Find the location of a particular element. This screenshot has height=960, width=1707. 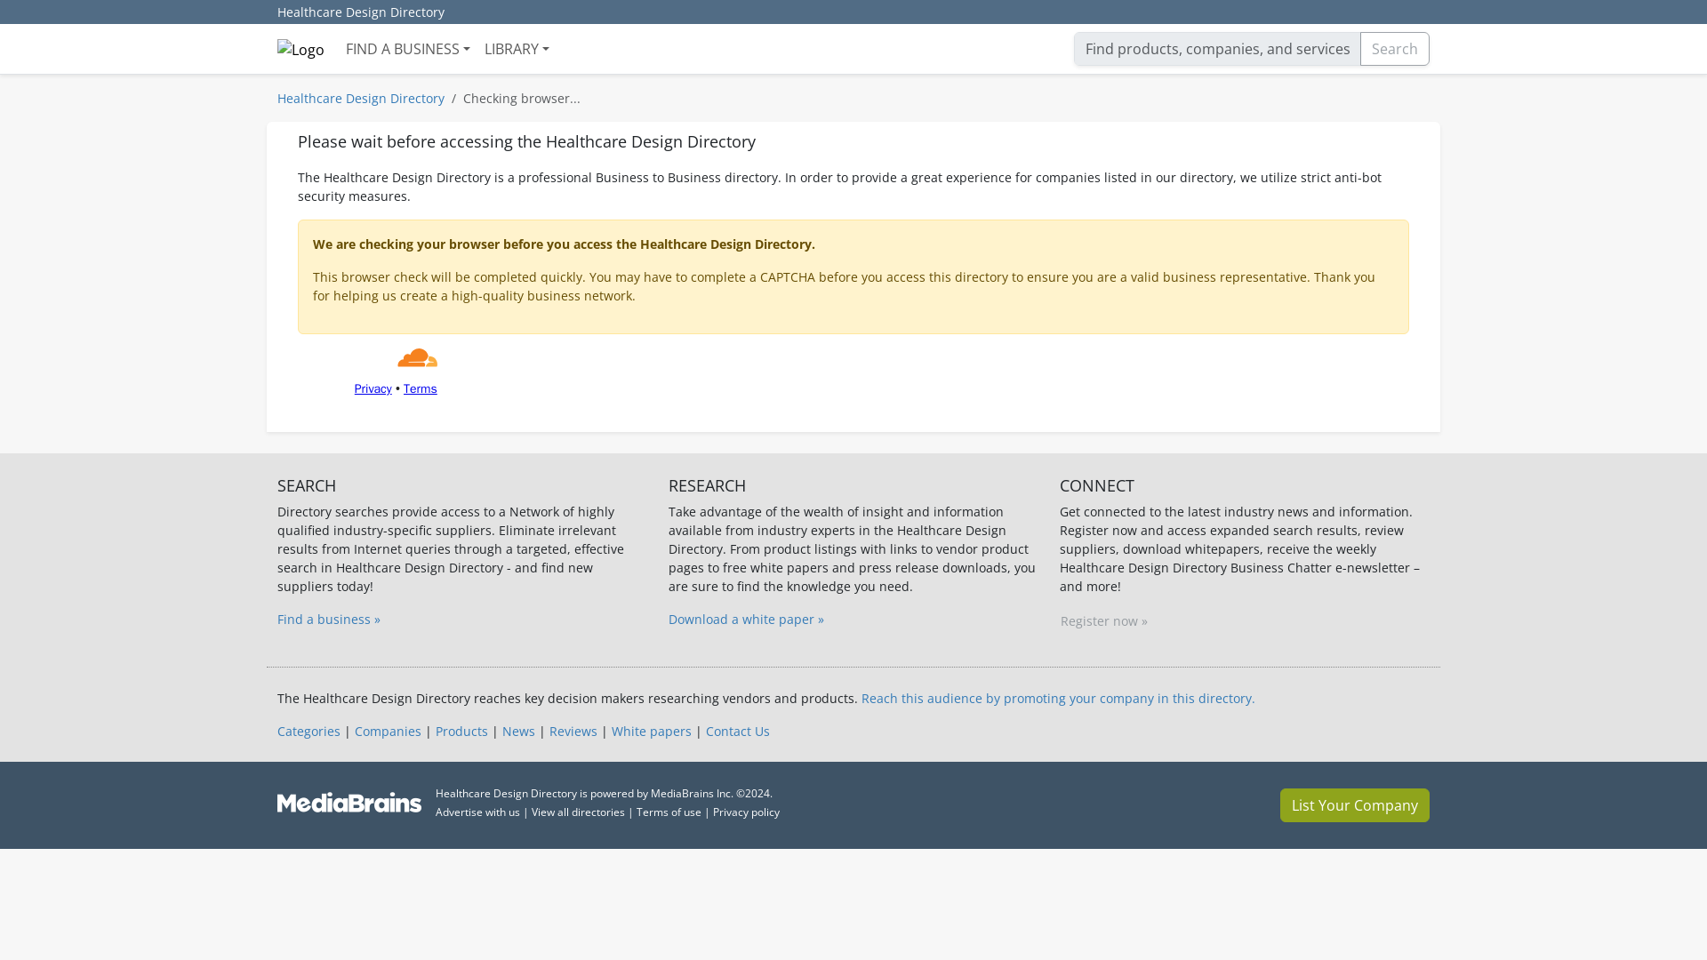

Advertise with us is located at coordinates (477, 812).